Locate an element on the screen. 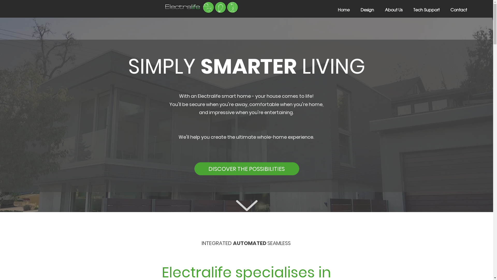  DISCOVER THE POSSIBILITIES is located at coordinates (246, 169).